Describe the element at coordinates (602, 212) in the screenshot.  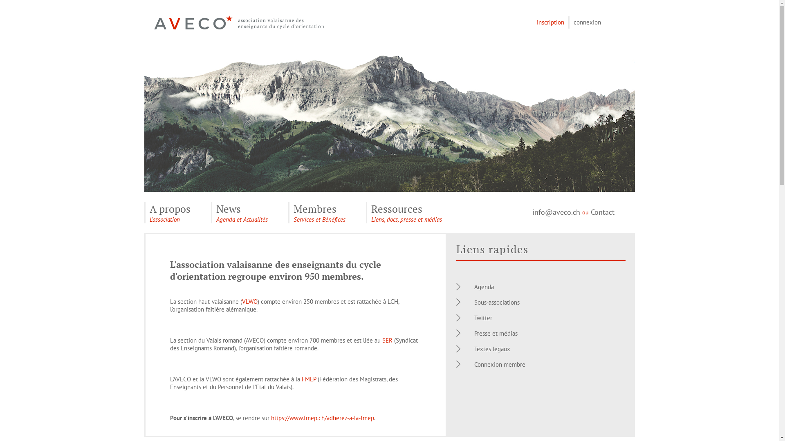
I see `Contact` at that location.